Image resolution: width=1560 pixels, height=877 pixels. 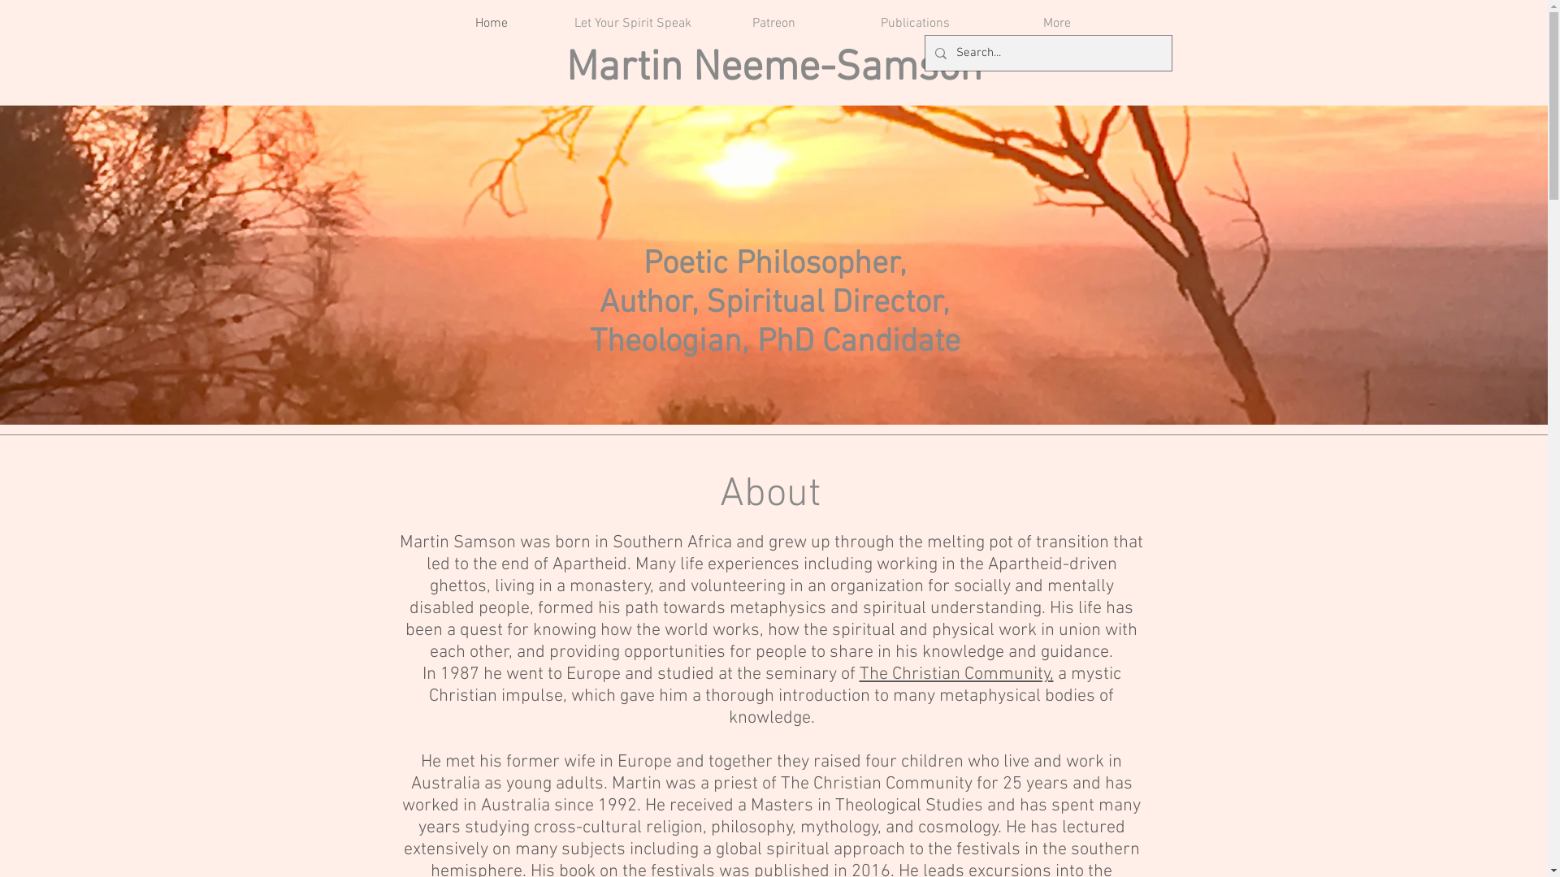 What do you see at coordinates (492, 24) in the screenshot?
I see `Home` at bounding box center [492, 24].